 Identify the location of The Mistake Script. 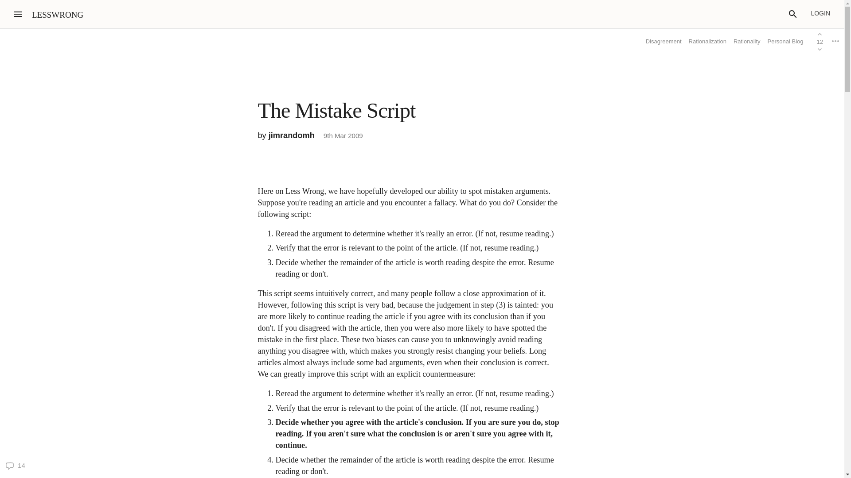
(337, 110).